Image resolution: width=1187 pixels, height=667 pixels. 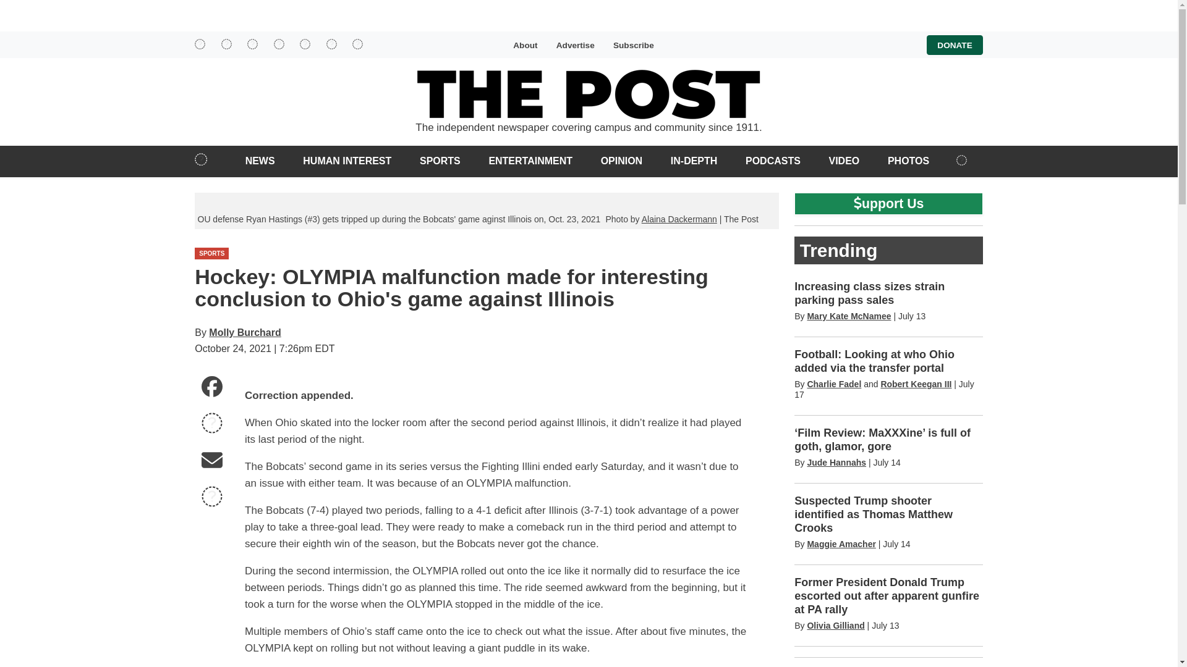 What do you see at coordinates (260, 161) in the screenshot?
I see `NEWS` at bounding box center [260, 161].